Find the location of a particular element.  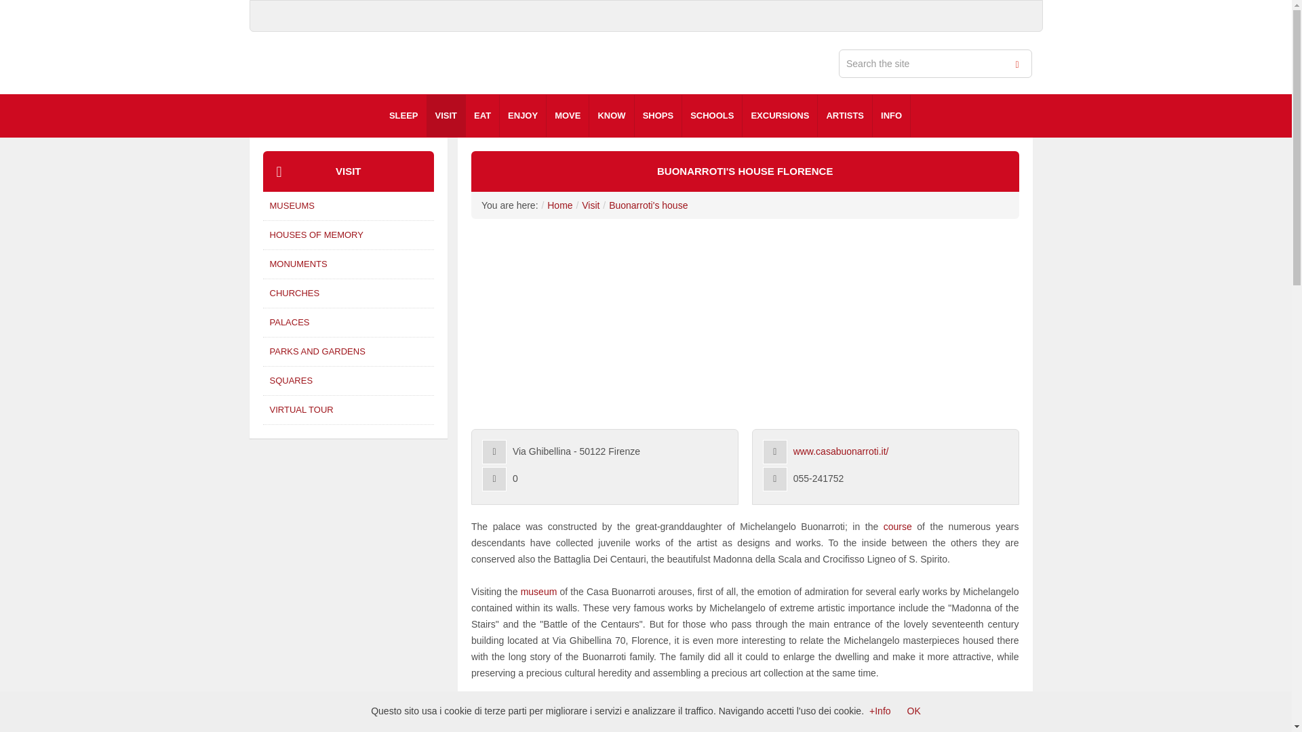

Price is located at coordinates (494, 479).